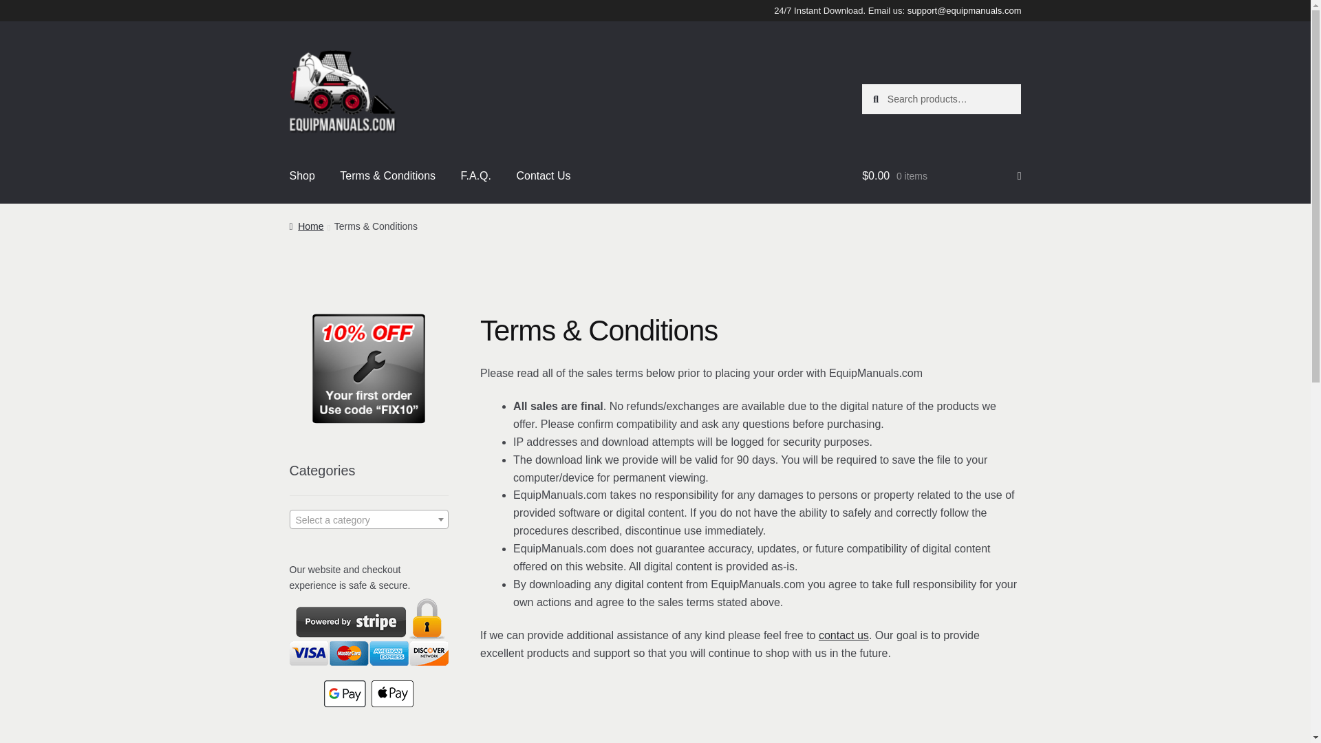 The width and height of the screenshot is (1321, 743). Describe the element at coordinates (542, 176) in the screenshot. I see `Contact Us` at that location.